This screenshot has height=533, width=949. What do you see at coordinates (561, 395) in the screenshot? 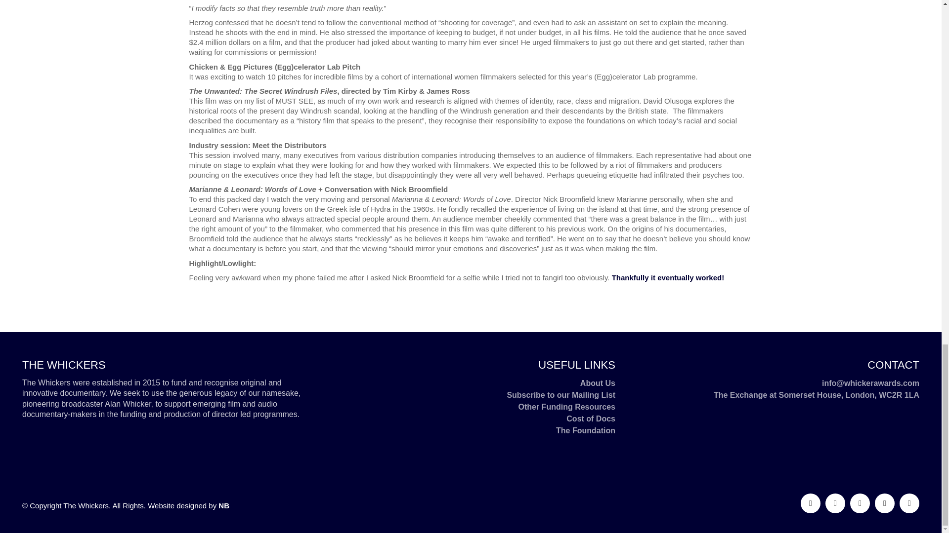
I see `Subscribe to our Mailing List` at bounding box center [561, 395].